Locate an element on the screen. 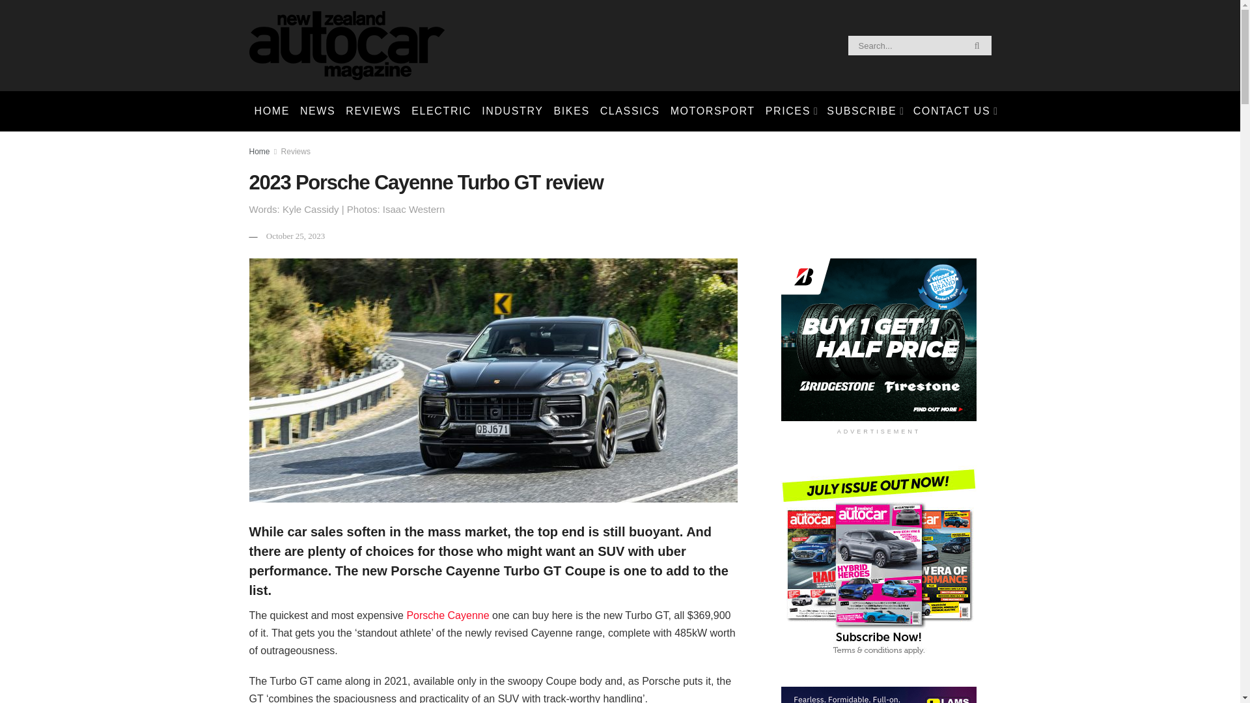 The height and width of the screenshot is (703, 1250). MOTORSPORT is located at coordinates (712, 111).